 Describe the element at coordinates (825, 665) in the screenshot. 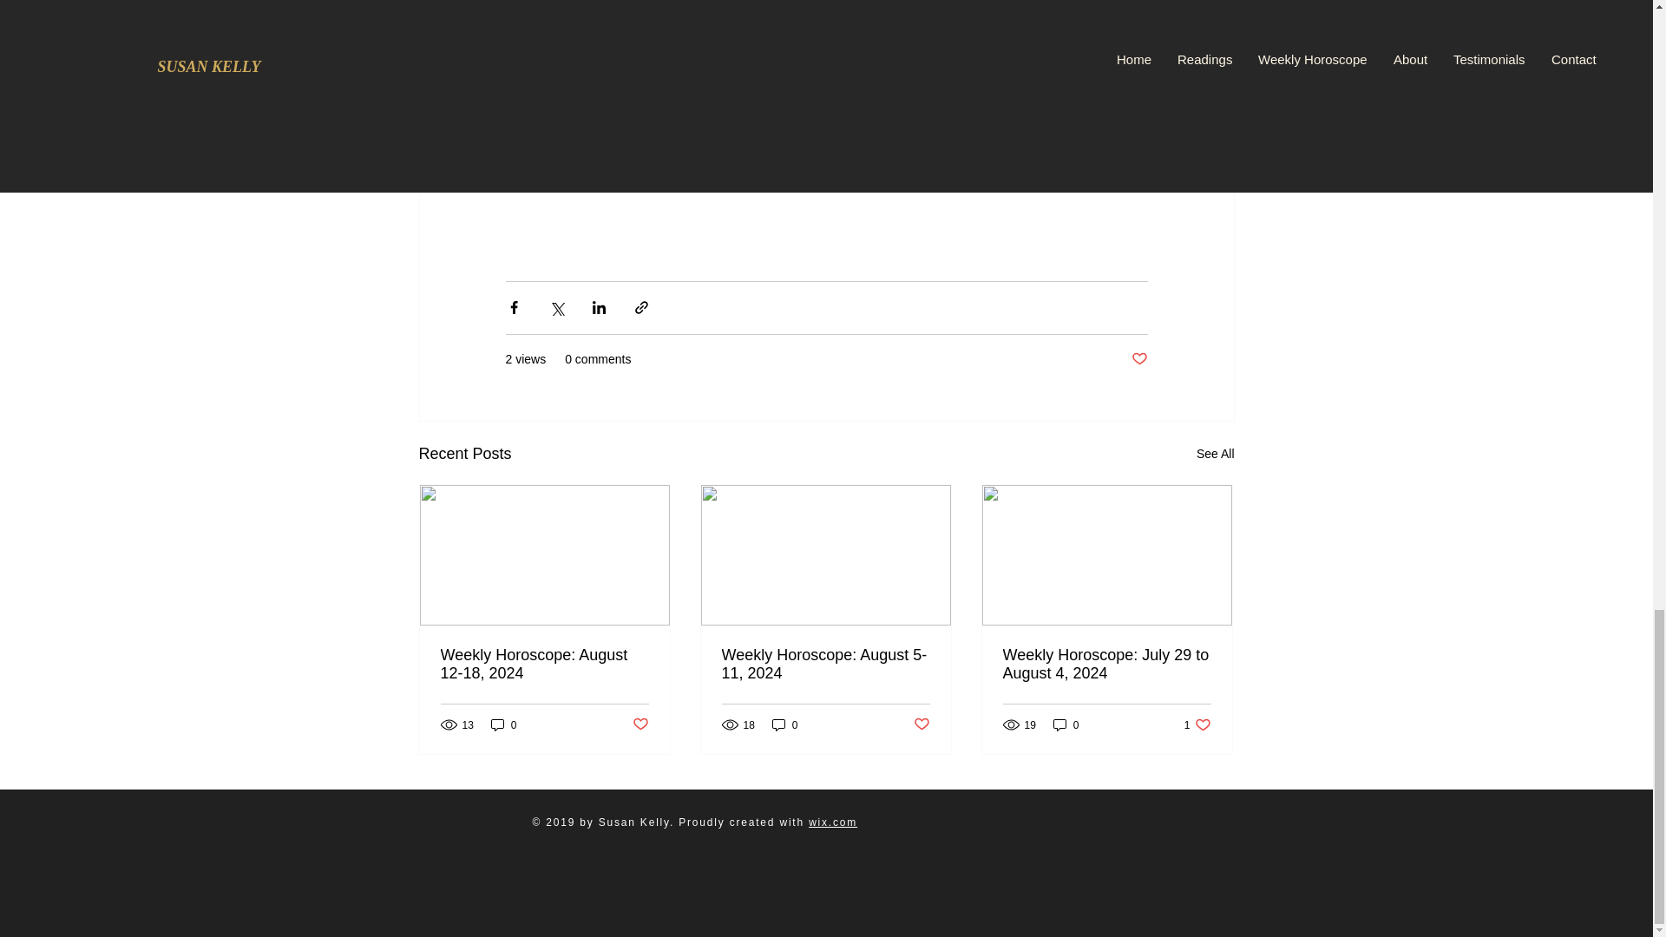

I see `Weekly Horoscope: August 5-11, 2024` at that location.